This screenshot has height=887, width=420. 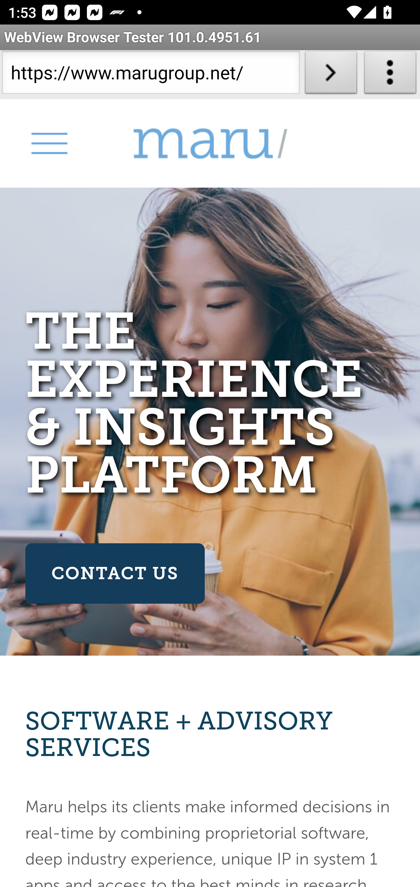 What do you see at coordinates (390, 75) in the screenshot?
I see `About WebView` at bounding box center [390, 75].